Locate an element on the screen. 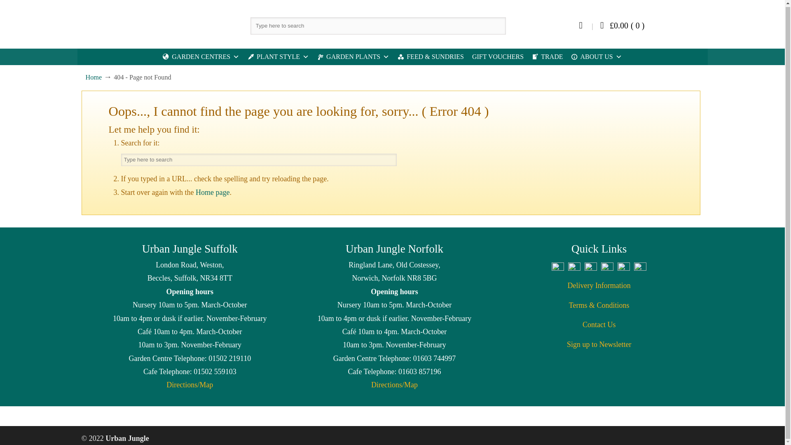  ABOUT US is located at coordinates (596, 56).